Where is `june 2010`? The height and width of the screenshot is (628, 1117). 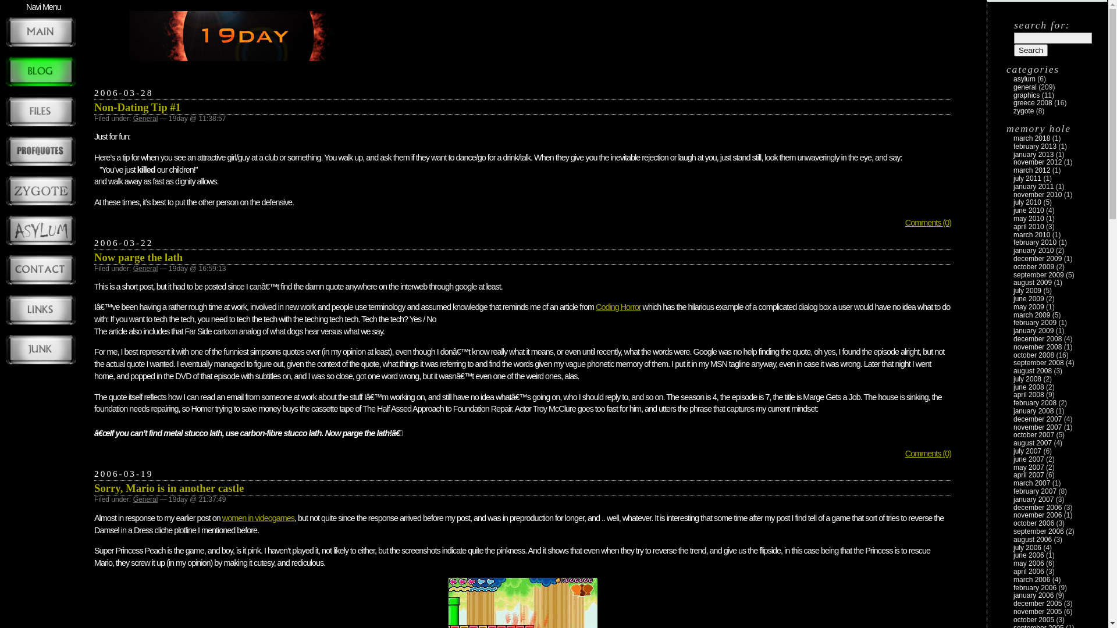
june 2010 is located at coordinates (1029, 210).